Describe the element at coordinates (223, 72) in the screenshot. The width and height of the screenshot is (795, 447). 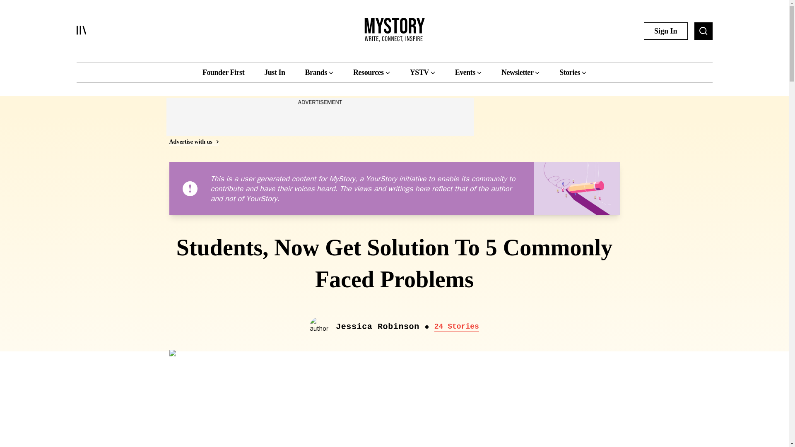
I see `Founder First` at that location.